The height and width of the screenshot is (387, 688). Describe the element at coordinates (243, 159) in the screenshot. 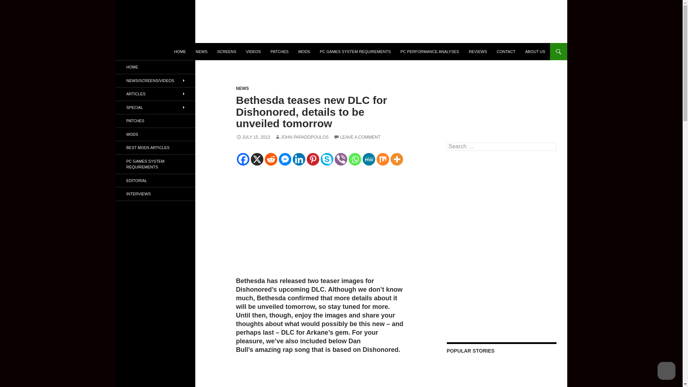

I see `Facebook` at that location.